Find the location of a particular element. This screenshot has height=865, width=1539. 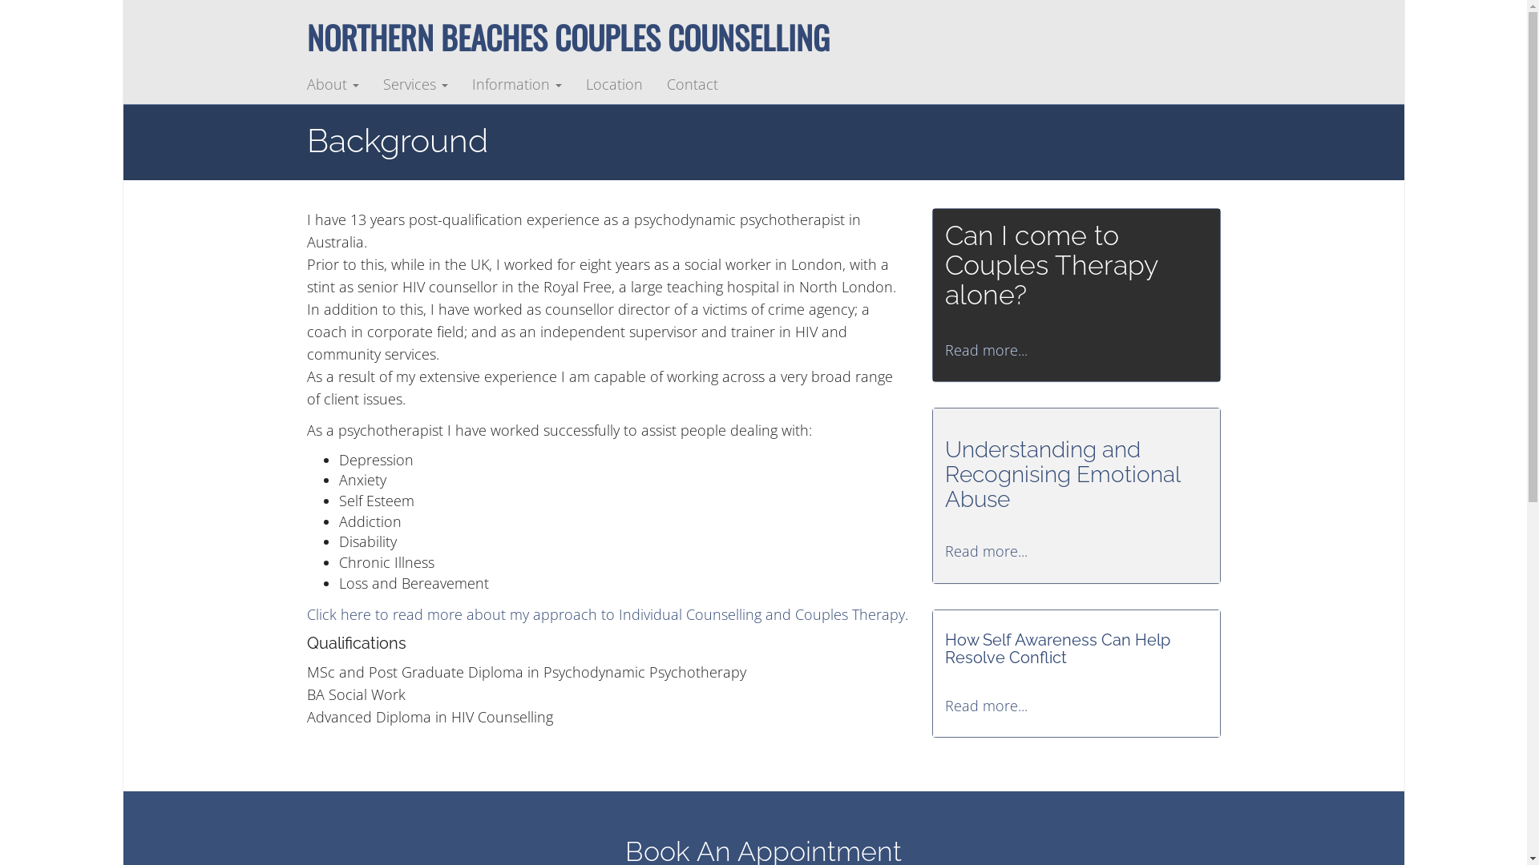

Information is located at coordinates (517, 84).